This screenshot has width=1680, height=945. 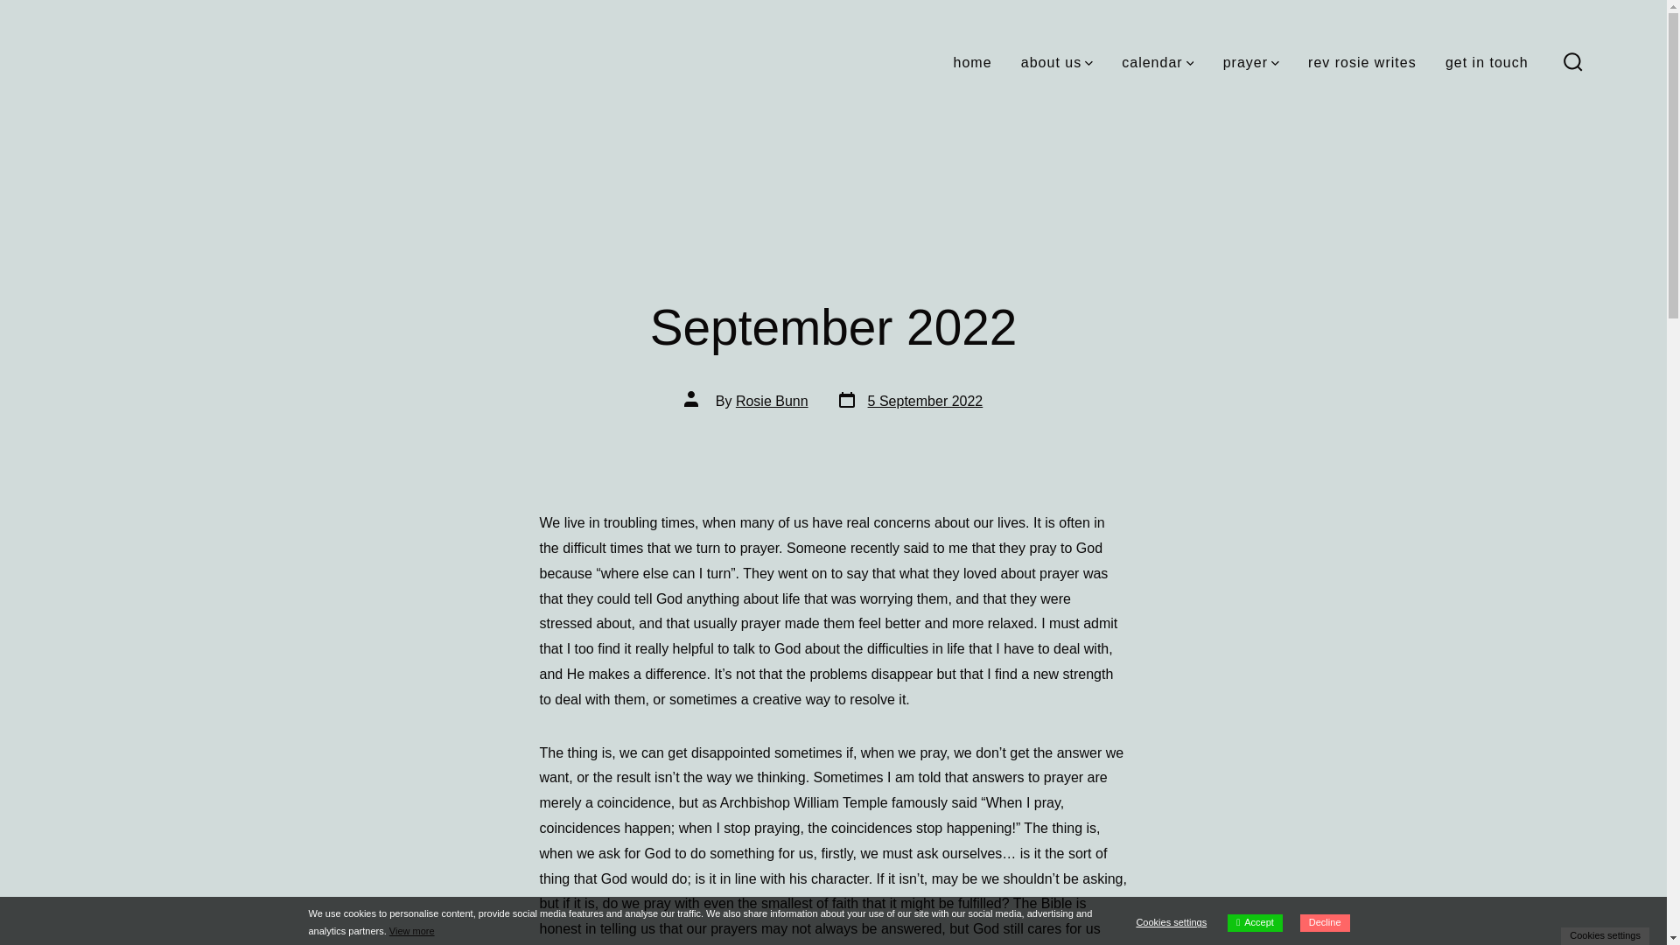 I want to click on rev rosie writes, so click(x=1361, y=63).